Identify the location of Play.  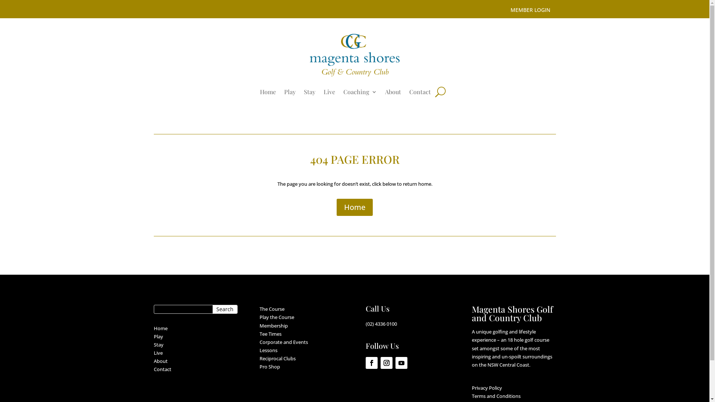
(290, 93).